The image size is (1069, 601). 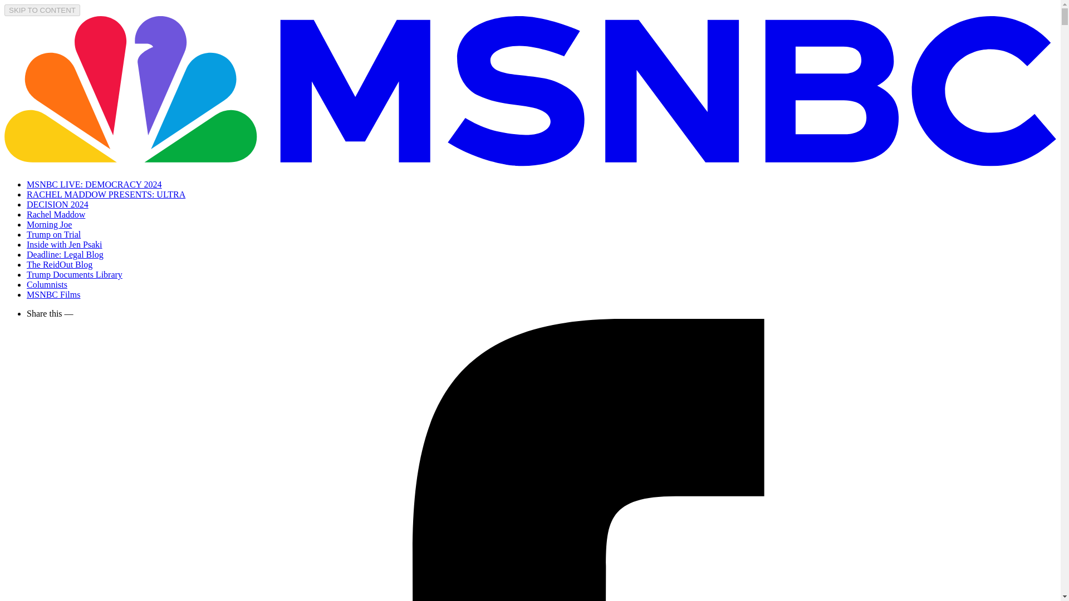 What do you see at coordinates (59, 264) in the screenshot?
I see `The ReidOut Blog` at bounding box center [59, 264].